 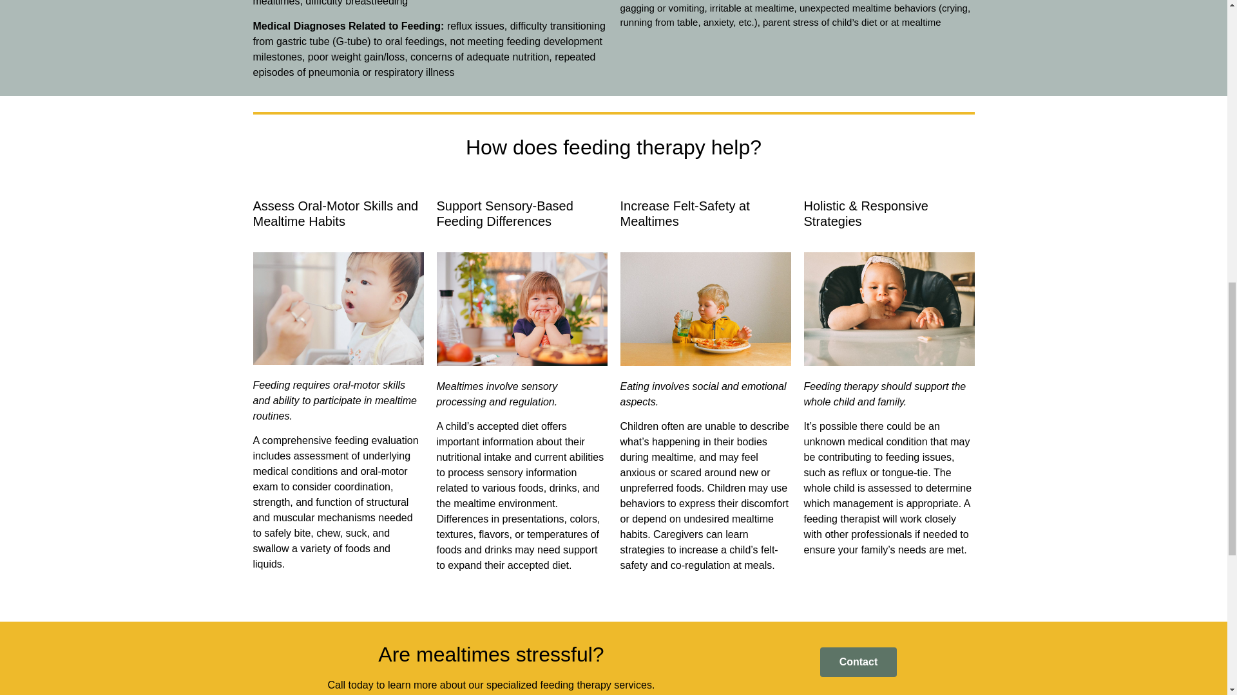 What do you see at coordinates (338, 309) in the screenshot?
I see `puree and baby` at bounding box center [338, 309].